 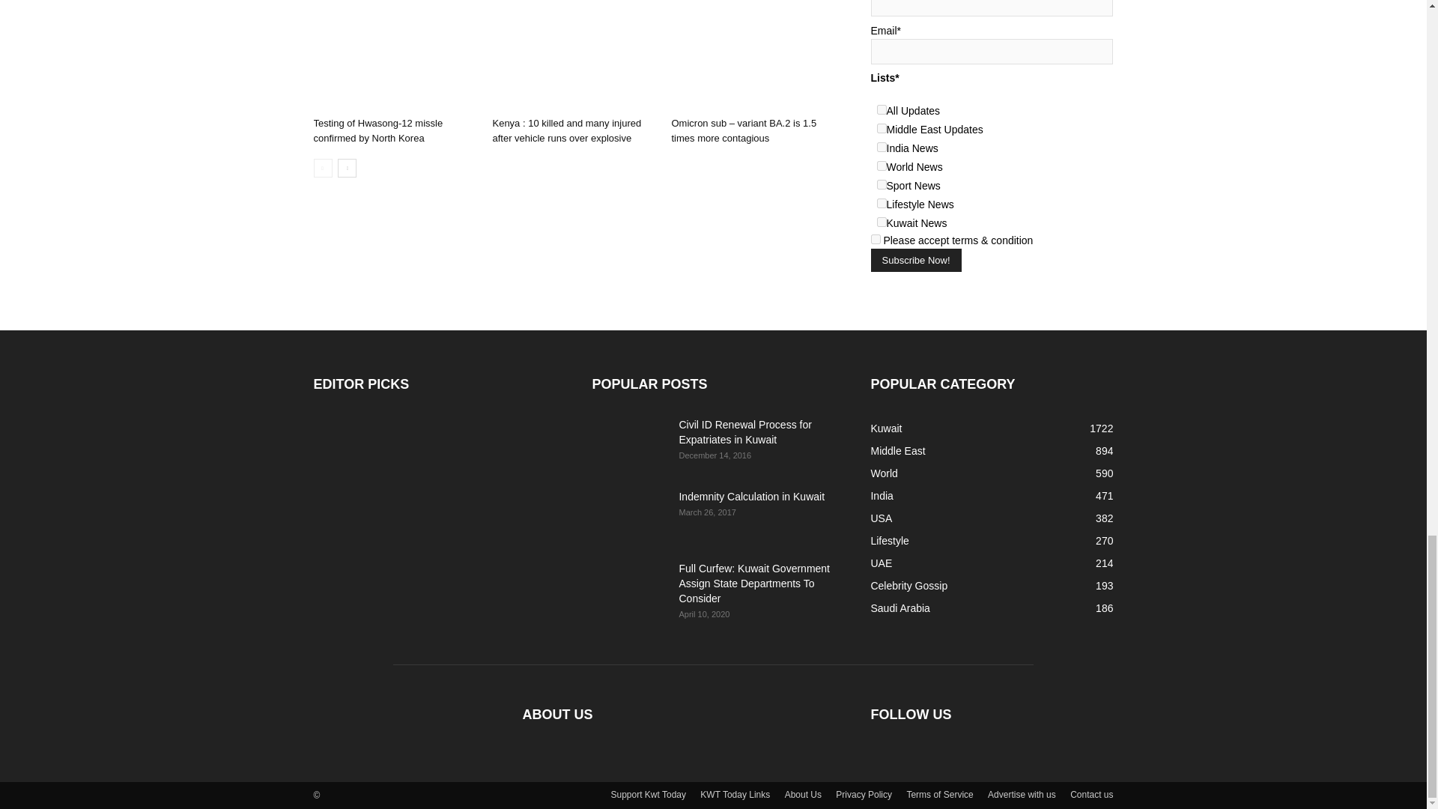 What do you see at coordinates (915, 259) in the screenshot?
I see `Subscribe Now!` at bounding box center [915, 259].